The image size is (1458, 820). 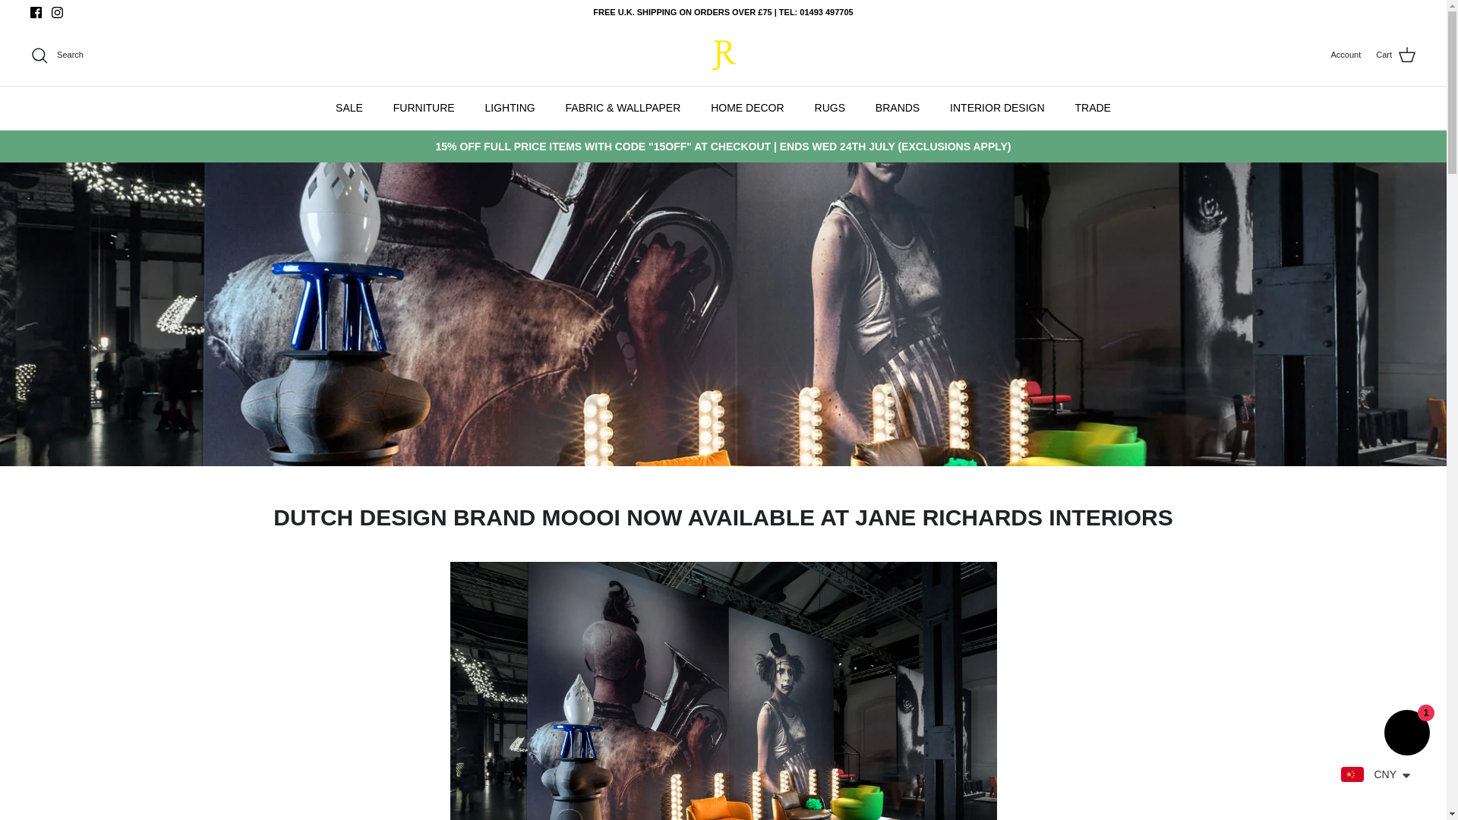 I want to click on Search, so click(x=56, y=55).